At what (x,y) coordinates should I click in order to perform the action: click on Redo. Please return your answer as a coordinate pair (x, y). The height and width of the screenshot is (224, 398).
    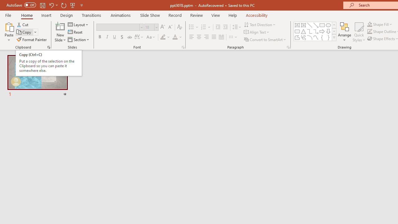
    Looking at the image, I should click on (63, 5).